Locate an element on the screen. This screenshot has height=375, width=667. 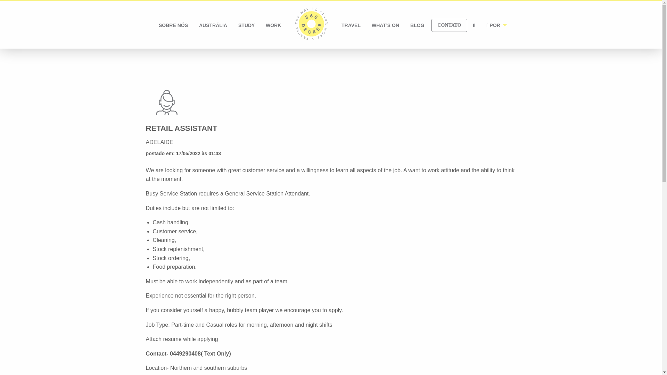
Pesquise aqui is located at coordinates (474, 25).